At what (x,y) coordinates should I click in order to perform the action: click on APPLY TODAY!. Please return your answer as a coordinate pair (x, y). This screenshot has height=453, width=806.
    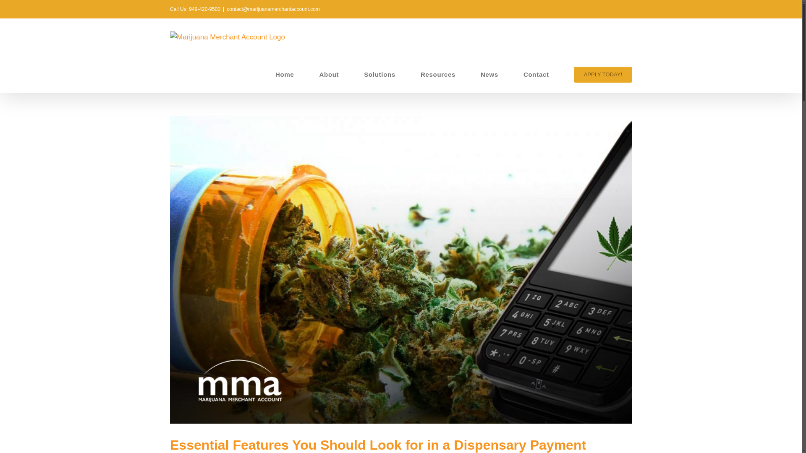
    Looking at the image, I should click on (603, 74).